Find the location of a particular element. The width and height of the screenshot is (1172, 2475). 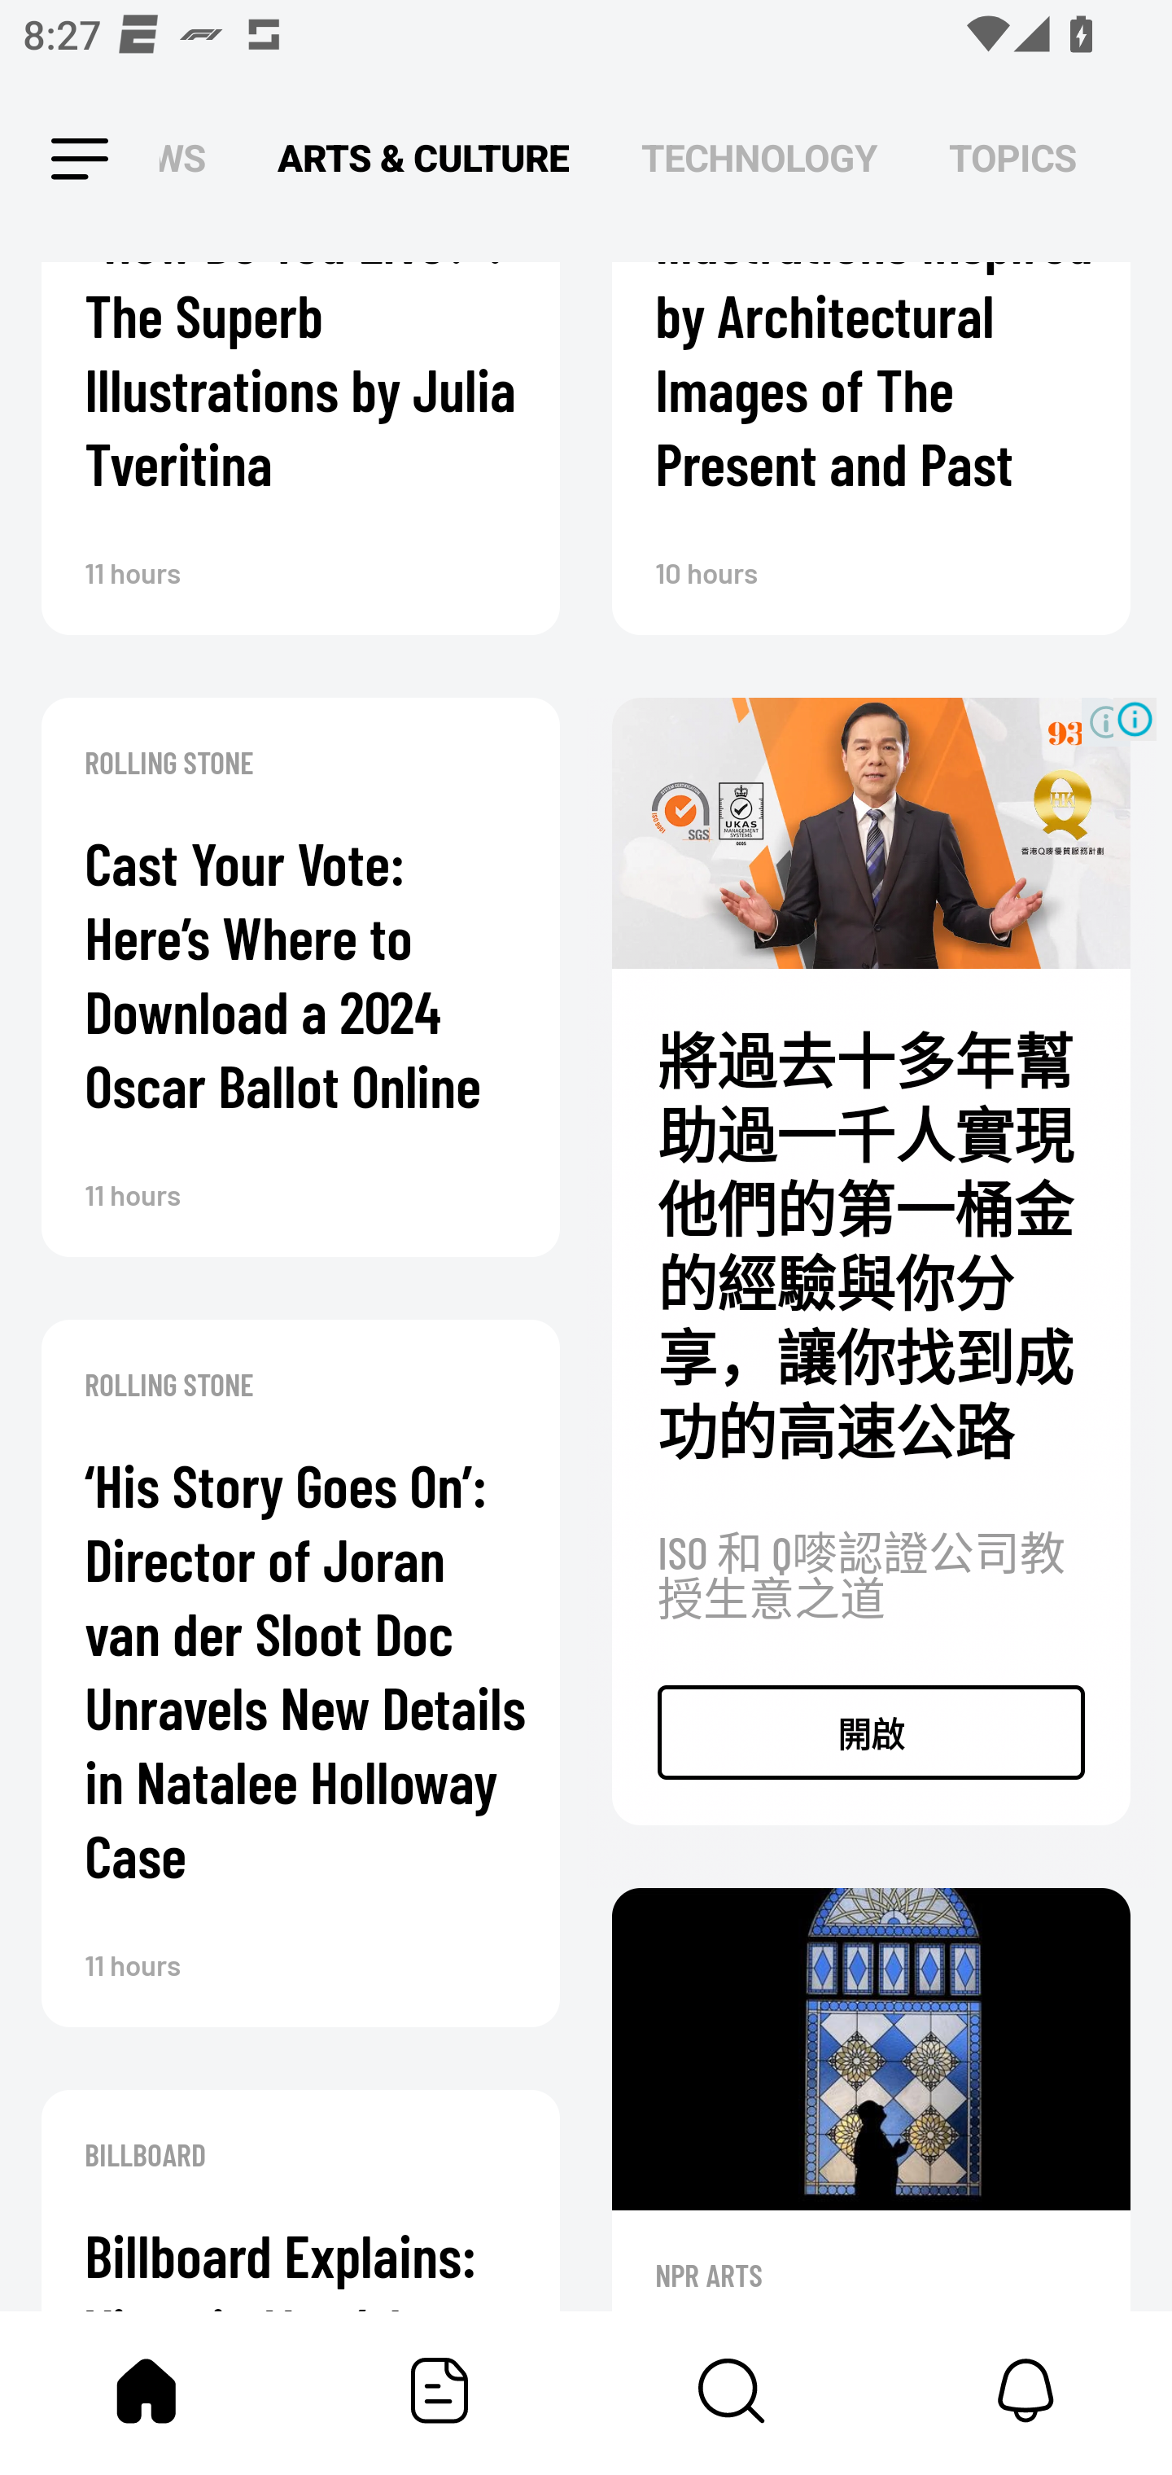

TECHNOLOGY is located at coordinates (759, 160).